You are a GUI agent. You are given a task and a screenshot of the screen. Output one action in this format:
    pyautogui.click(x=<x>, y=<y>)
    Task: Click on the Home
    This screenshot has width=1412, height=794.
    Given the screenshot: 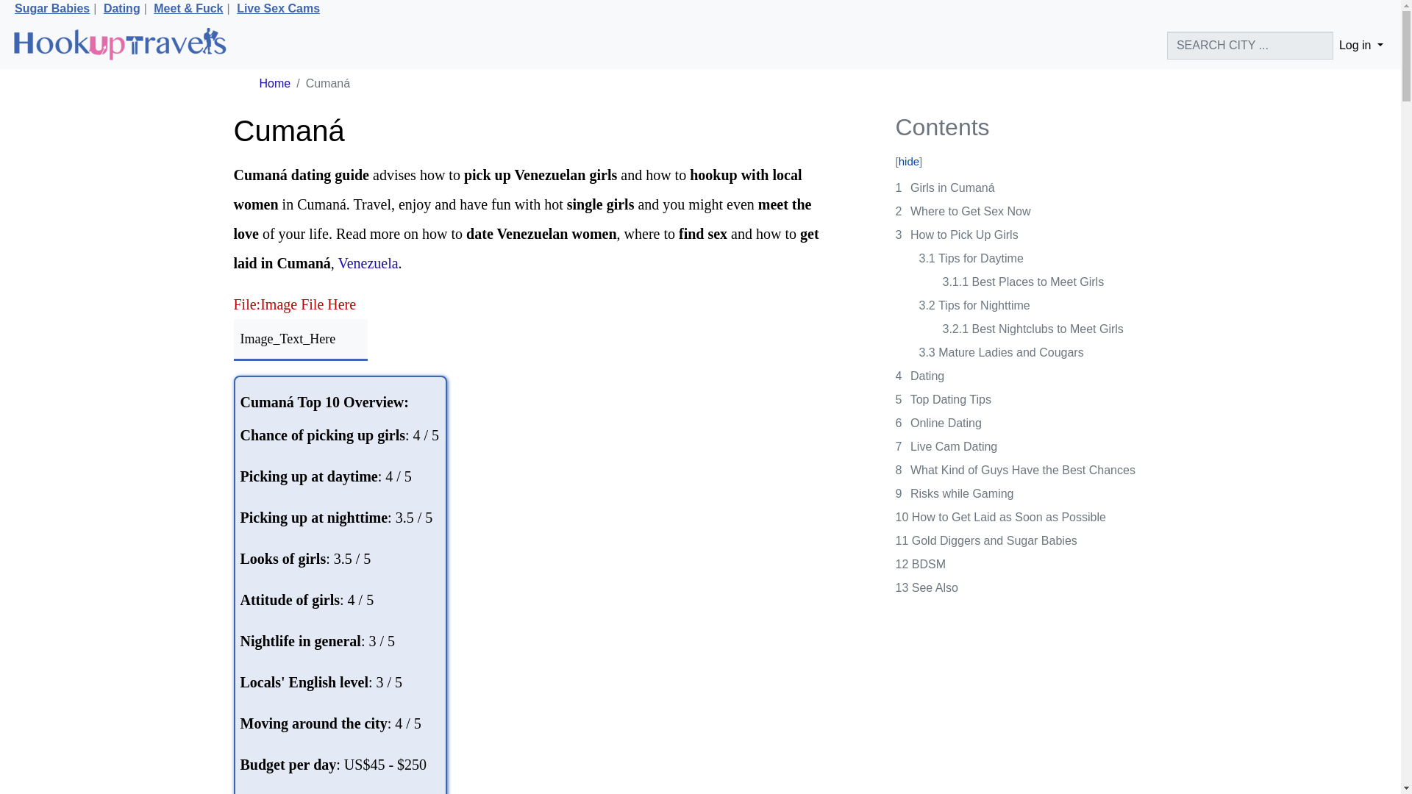 What is the action you would take?
    pyautogui.click(x=274, y=83)
    